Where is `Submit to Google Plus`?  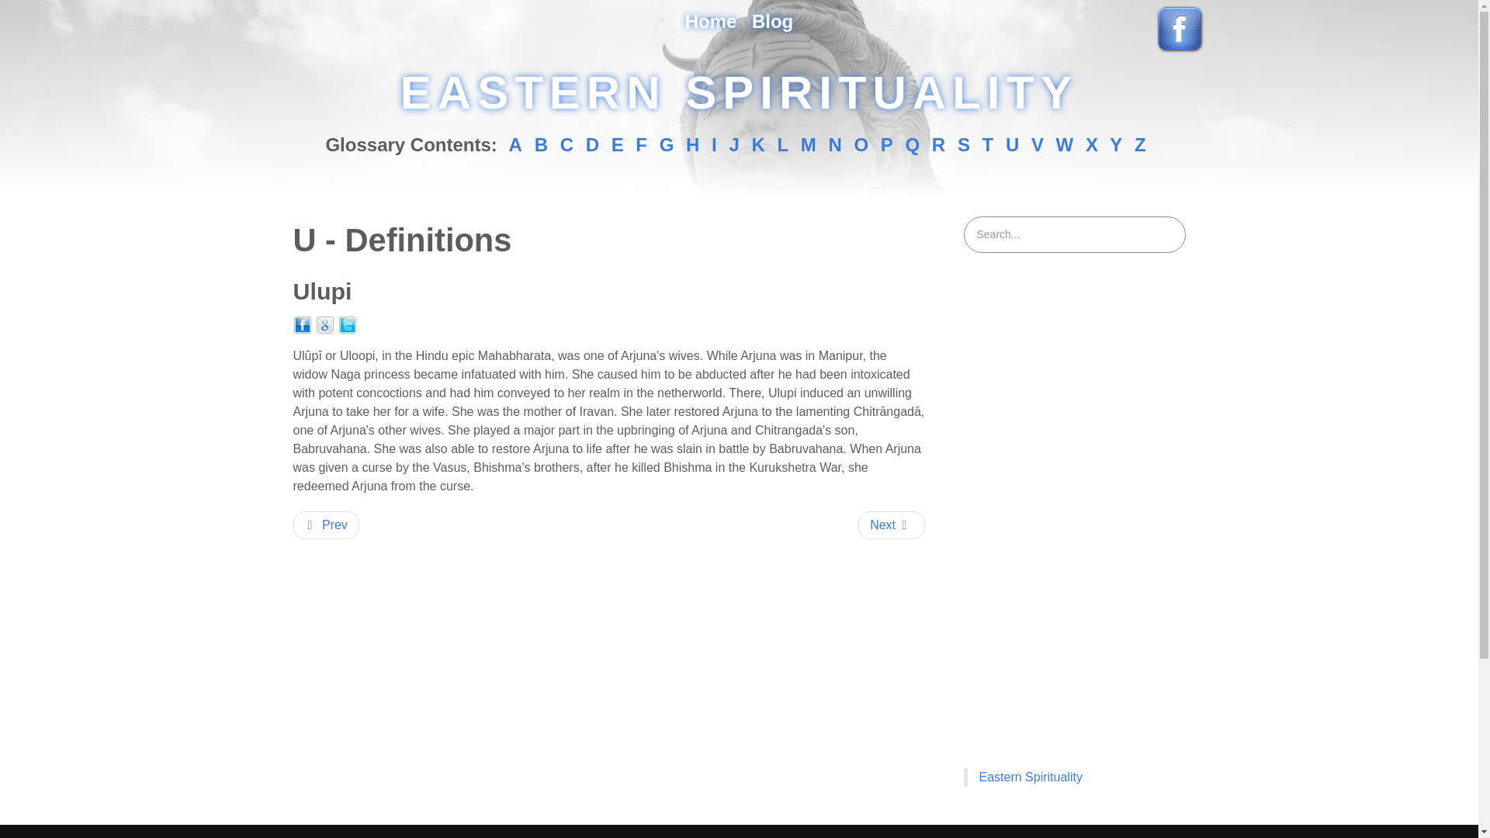
Submit to Google Plus is located at coordinates (324, 324).